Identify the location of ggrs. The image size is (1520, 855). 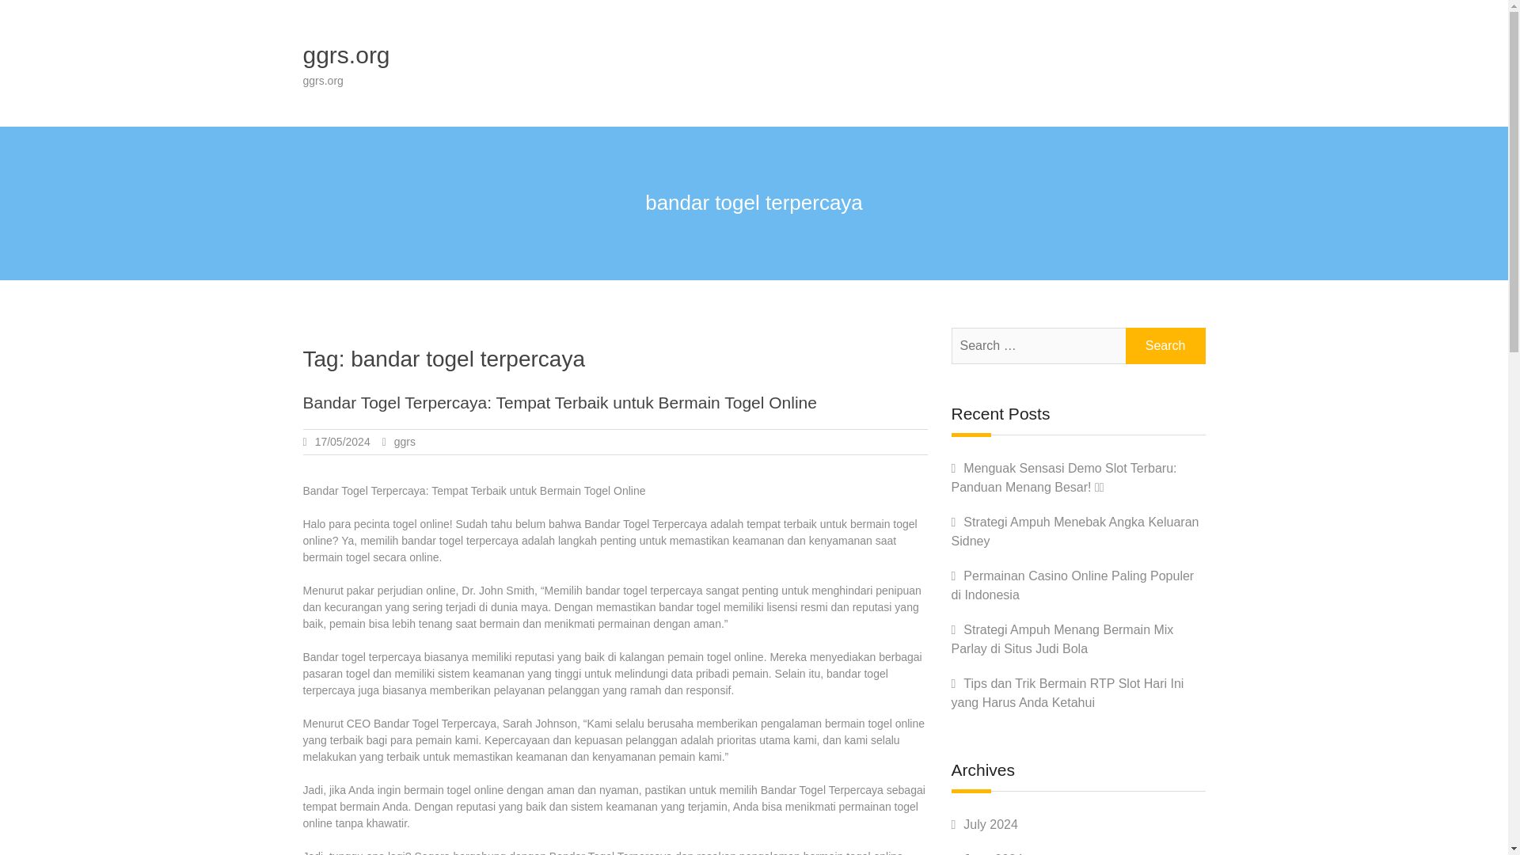
(404, 441).